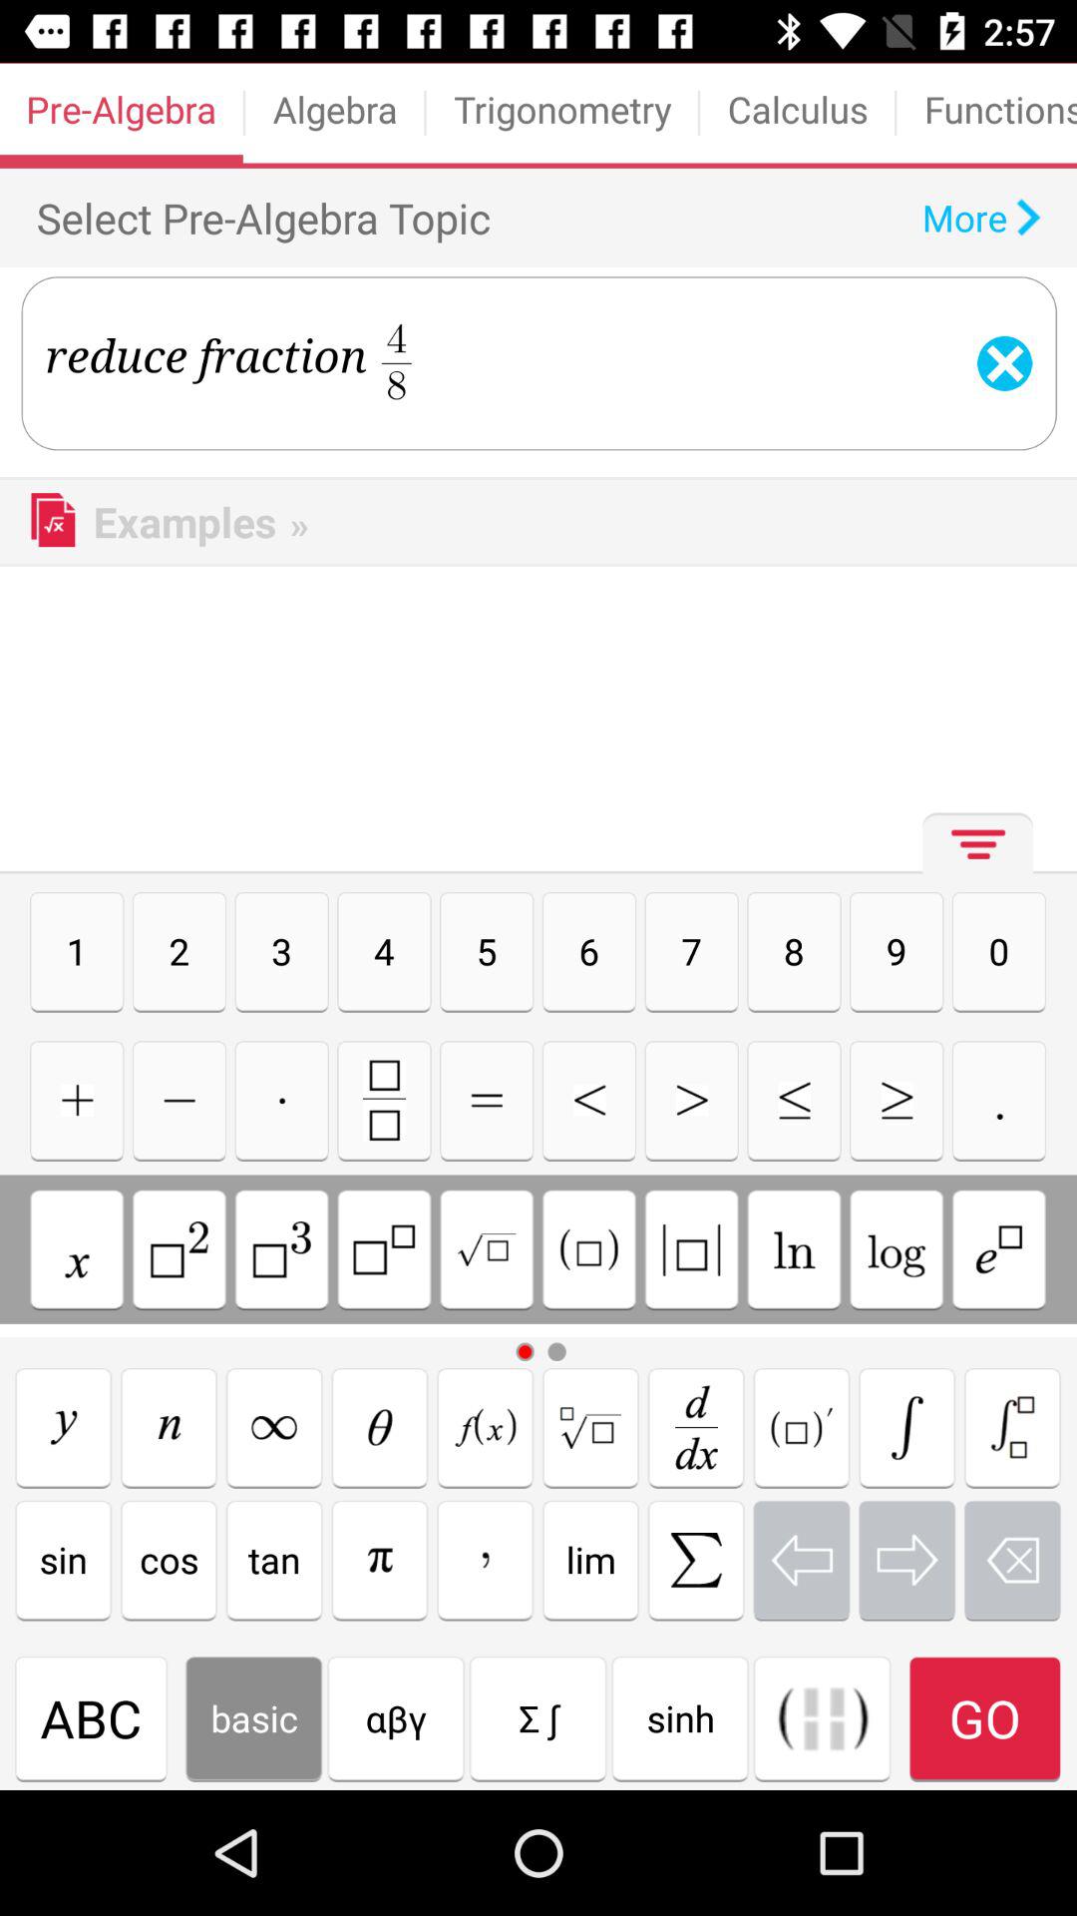 This screenshot has height=1916, width=1077. Describe the element at coordinates (281, 1100) in the screenshot. I see `select option` at that location.